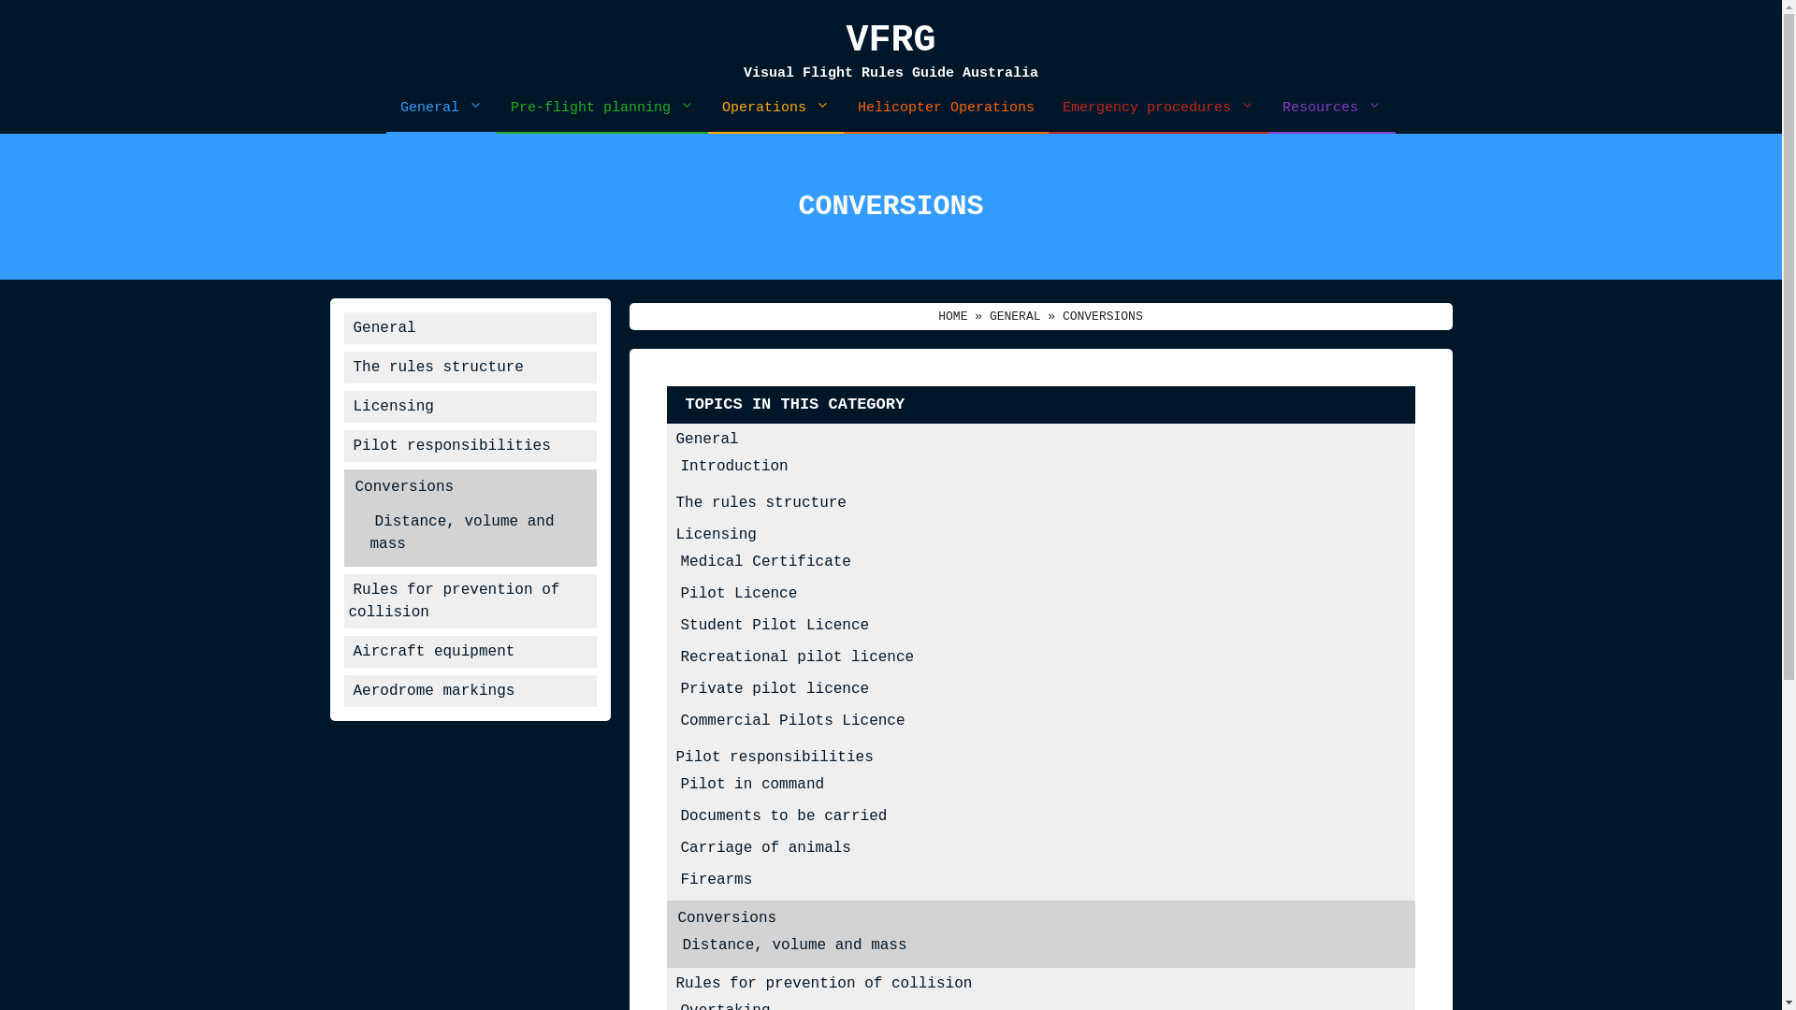 The height and width of the screenshot is (1010, 1796). I want to click on Conversions, so click(728, 918).